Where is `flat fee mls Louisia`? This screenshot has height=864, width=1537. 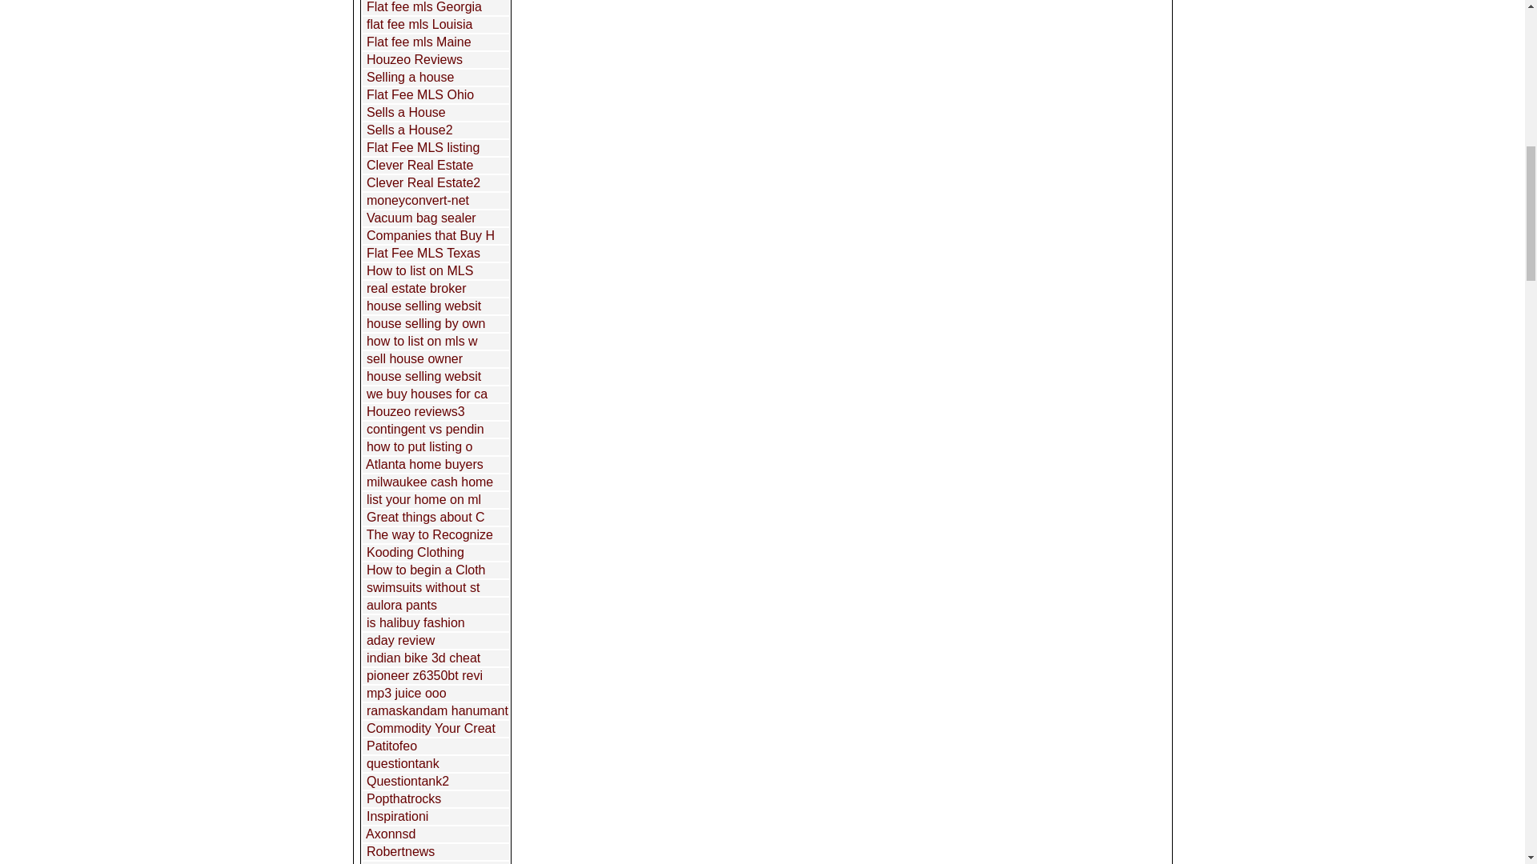
flat fee mls Louisia is located at coordinates (419, 24).